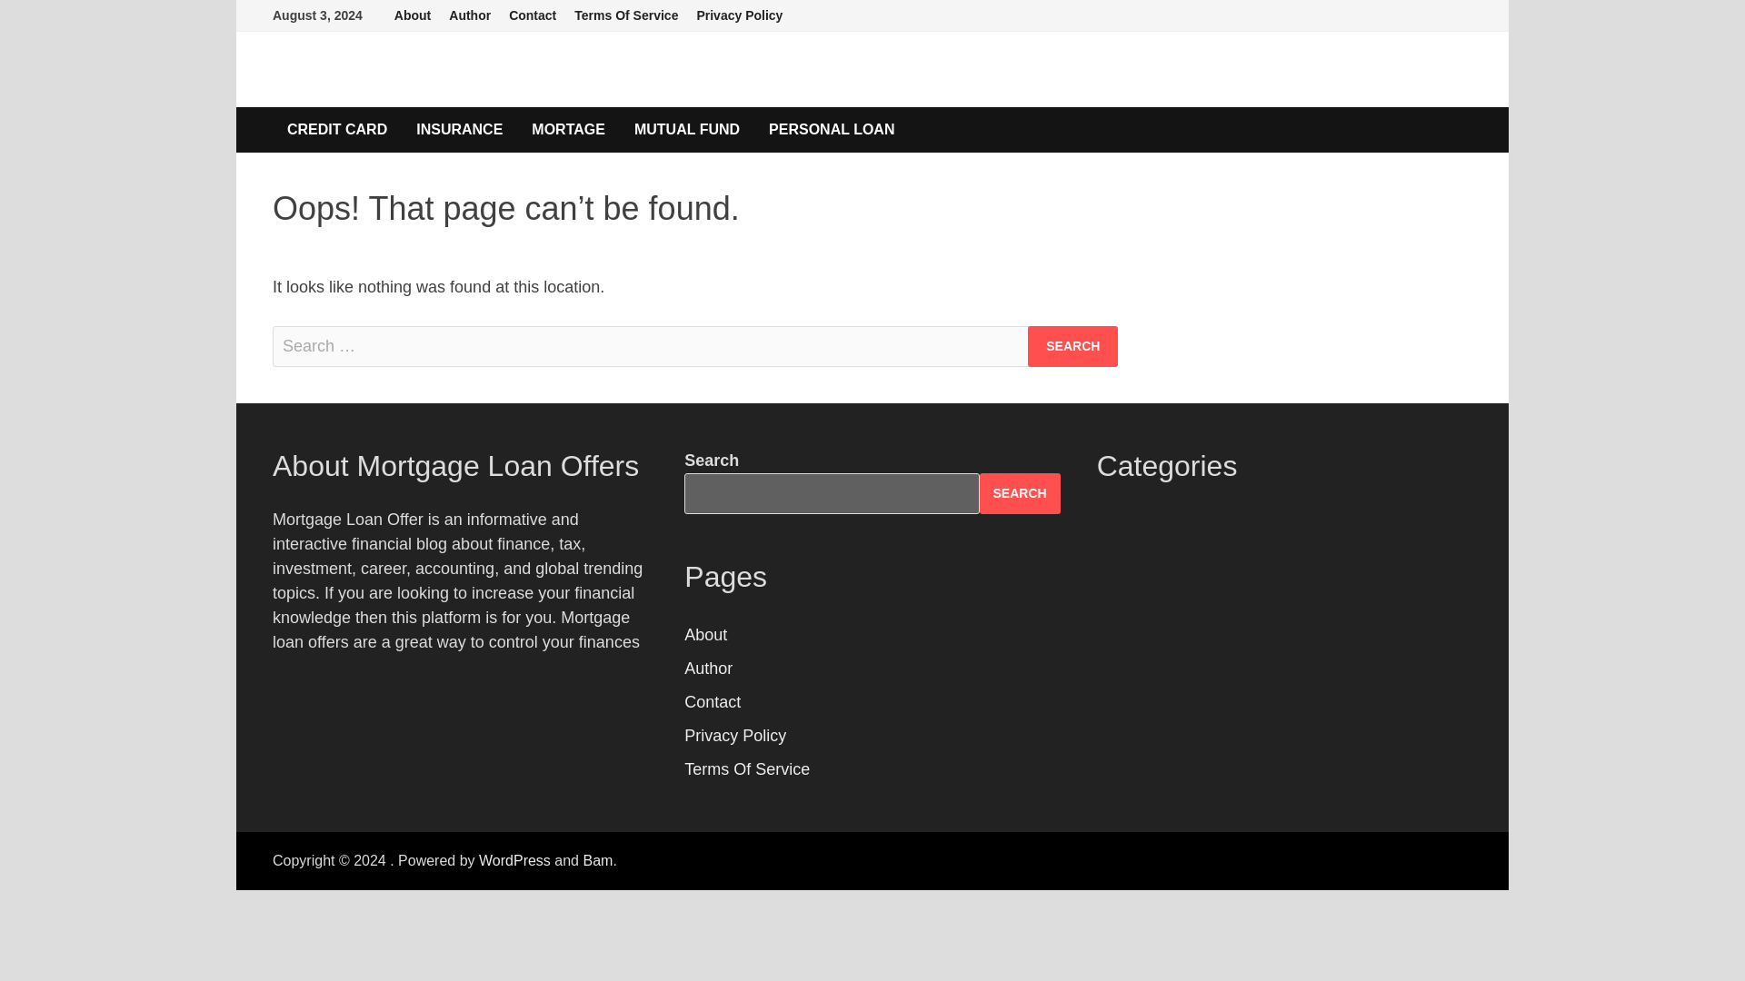 Image resolution: width=1745 pixels, height=981 pixels. What do you see at coordinates (734, 736) in the screenshot?
I see `Privacy Policy` at bounding box center [734, 736].